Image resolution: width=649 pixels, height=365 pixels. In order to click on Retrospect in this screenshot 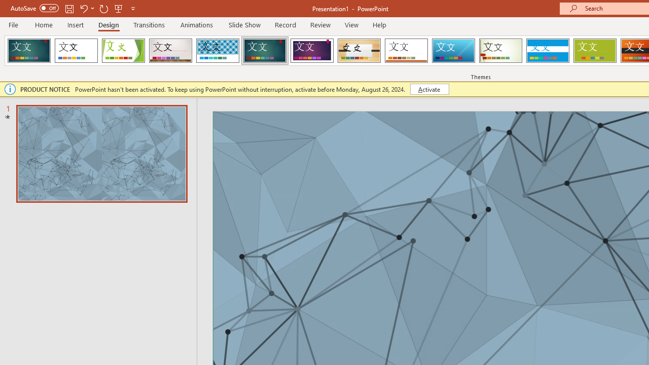, I will do `click(406, 51)`.